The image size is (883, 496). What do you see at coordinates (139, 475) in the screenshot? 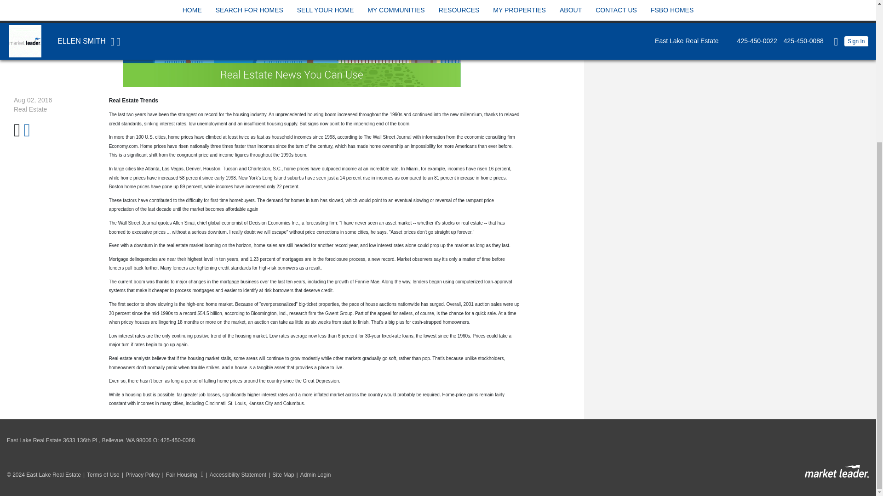
I see `Privacy Policy` at bounding box center [139, 475].